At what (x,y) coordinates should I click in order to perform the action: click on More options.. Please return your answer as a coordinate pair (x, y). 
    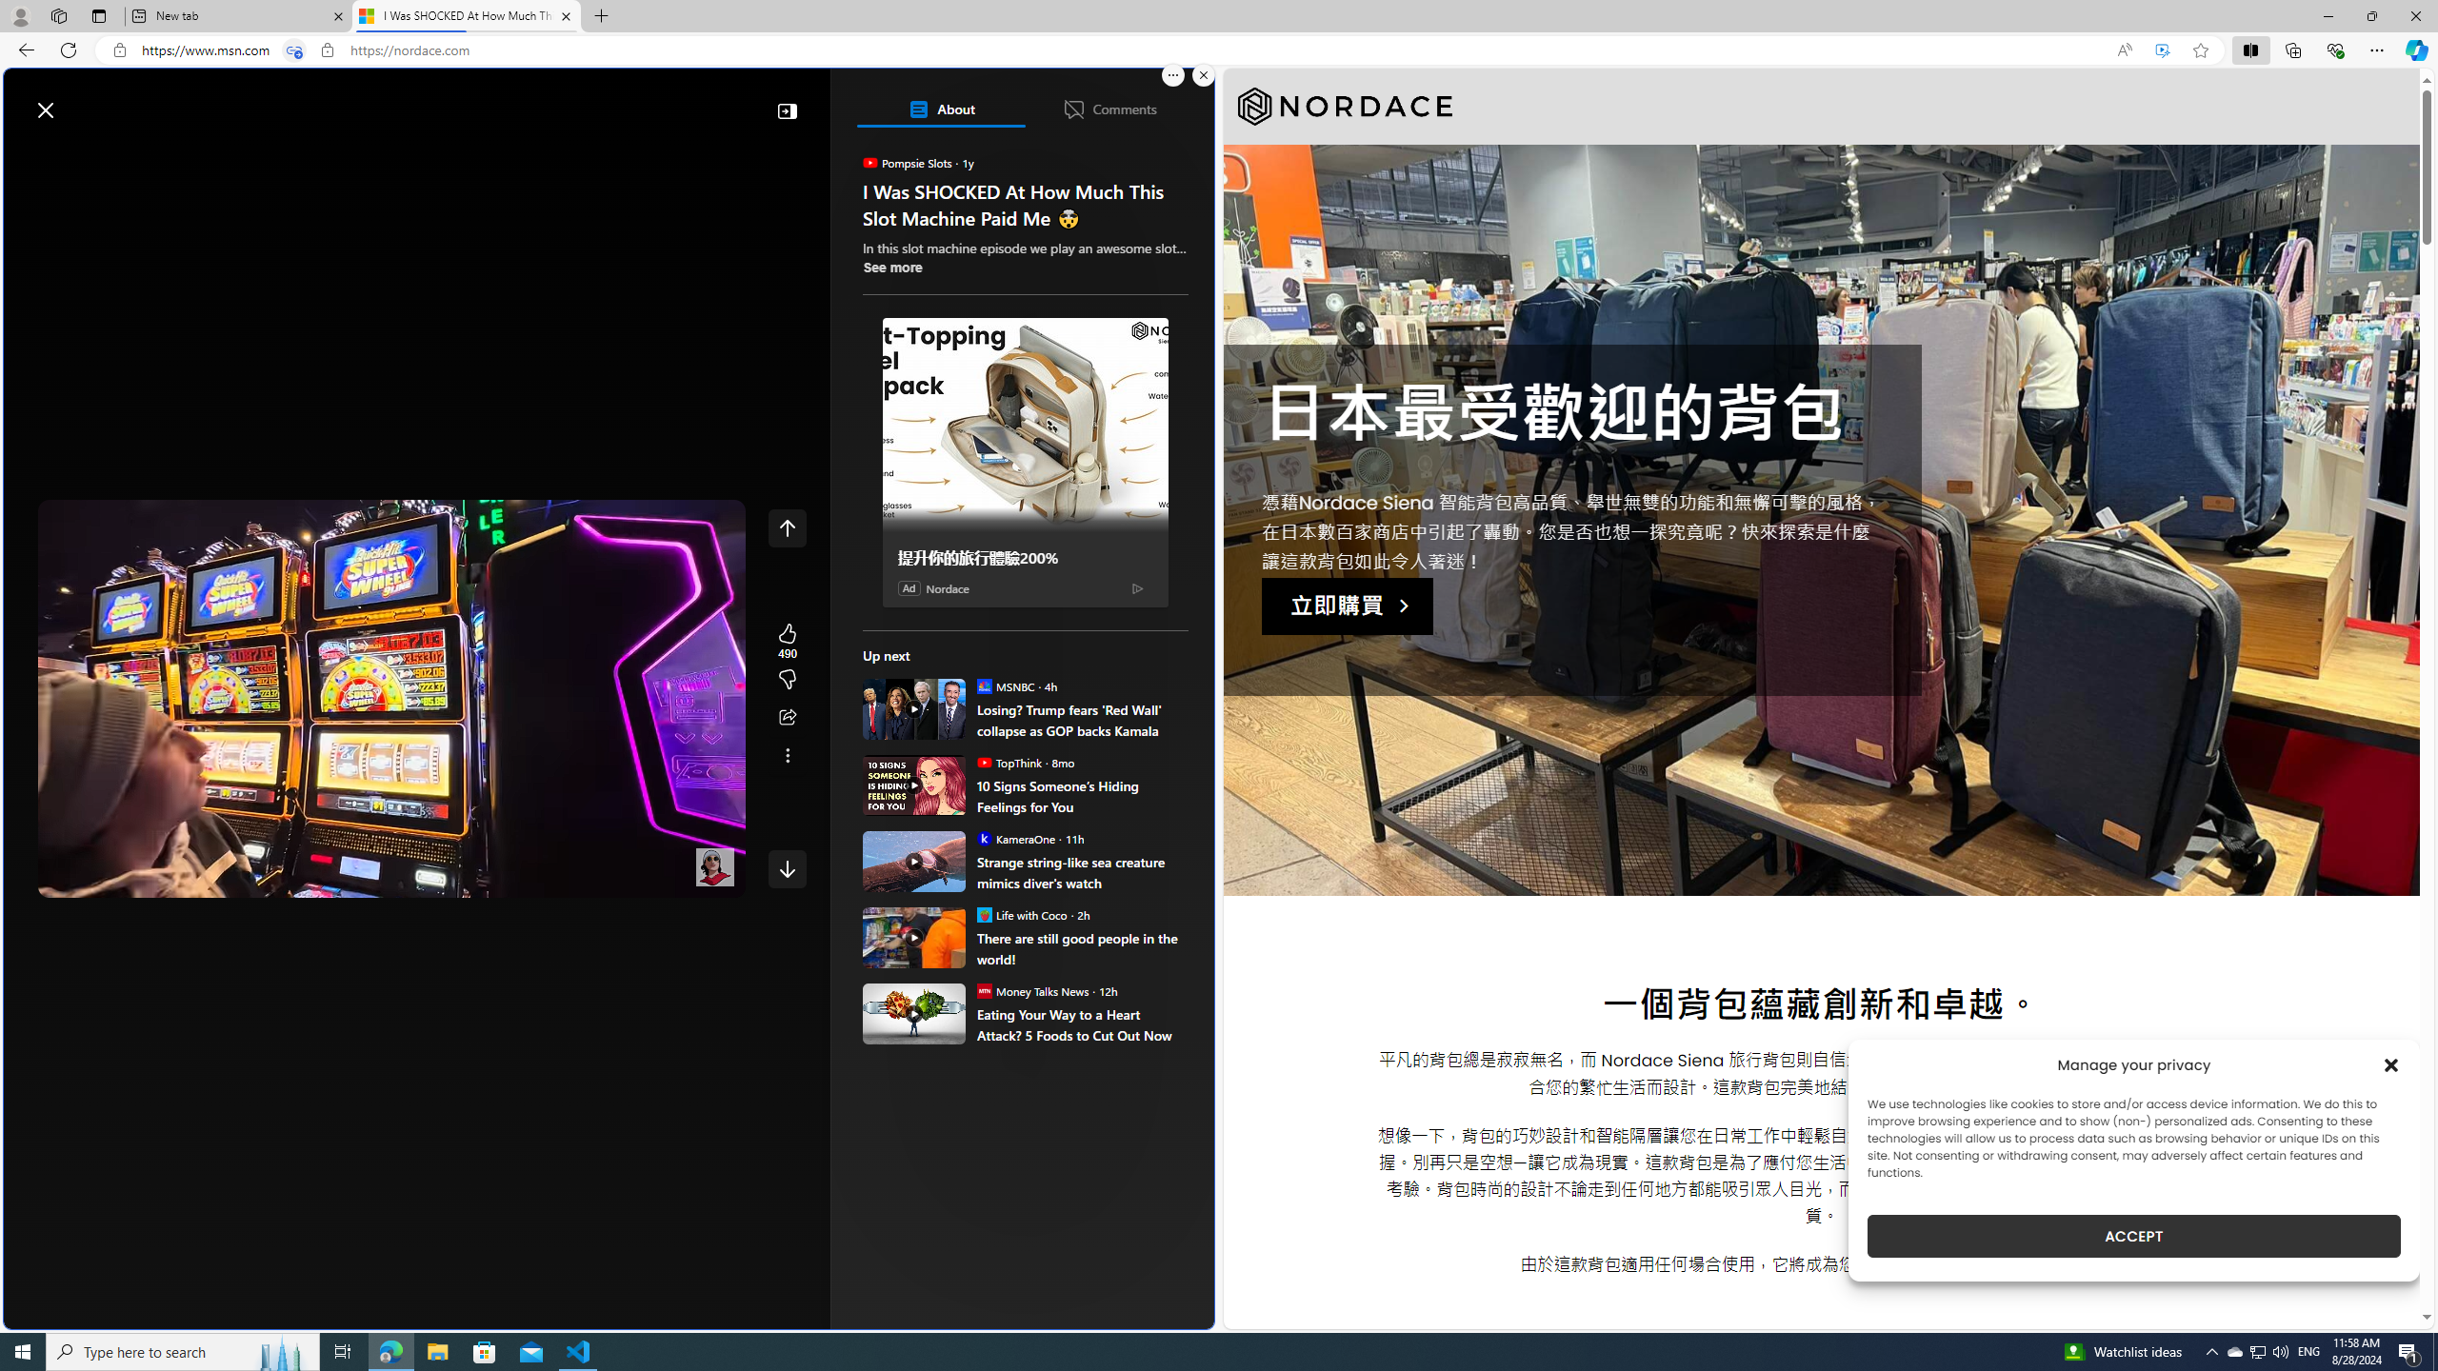
    Looking at the image, I should click on (1173, 75).